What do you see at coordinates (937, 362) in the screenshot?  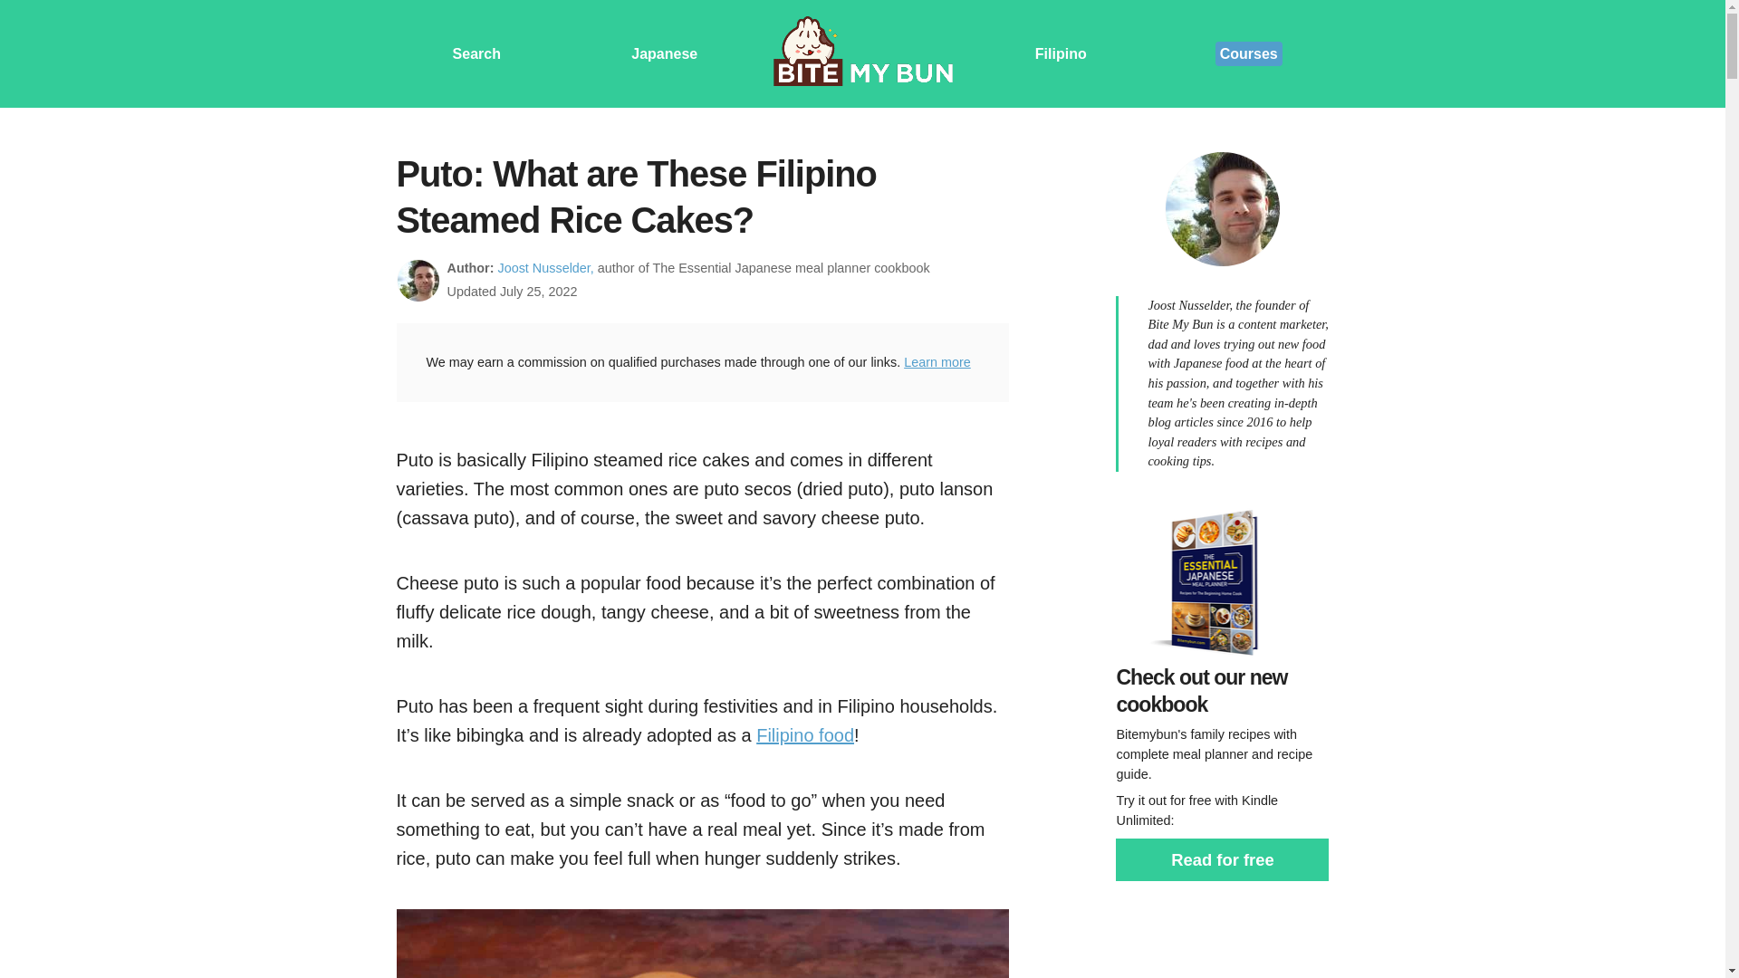 I see `Learn more` at bounding box center [937, 362].